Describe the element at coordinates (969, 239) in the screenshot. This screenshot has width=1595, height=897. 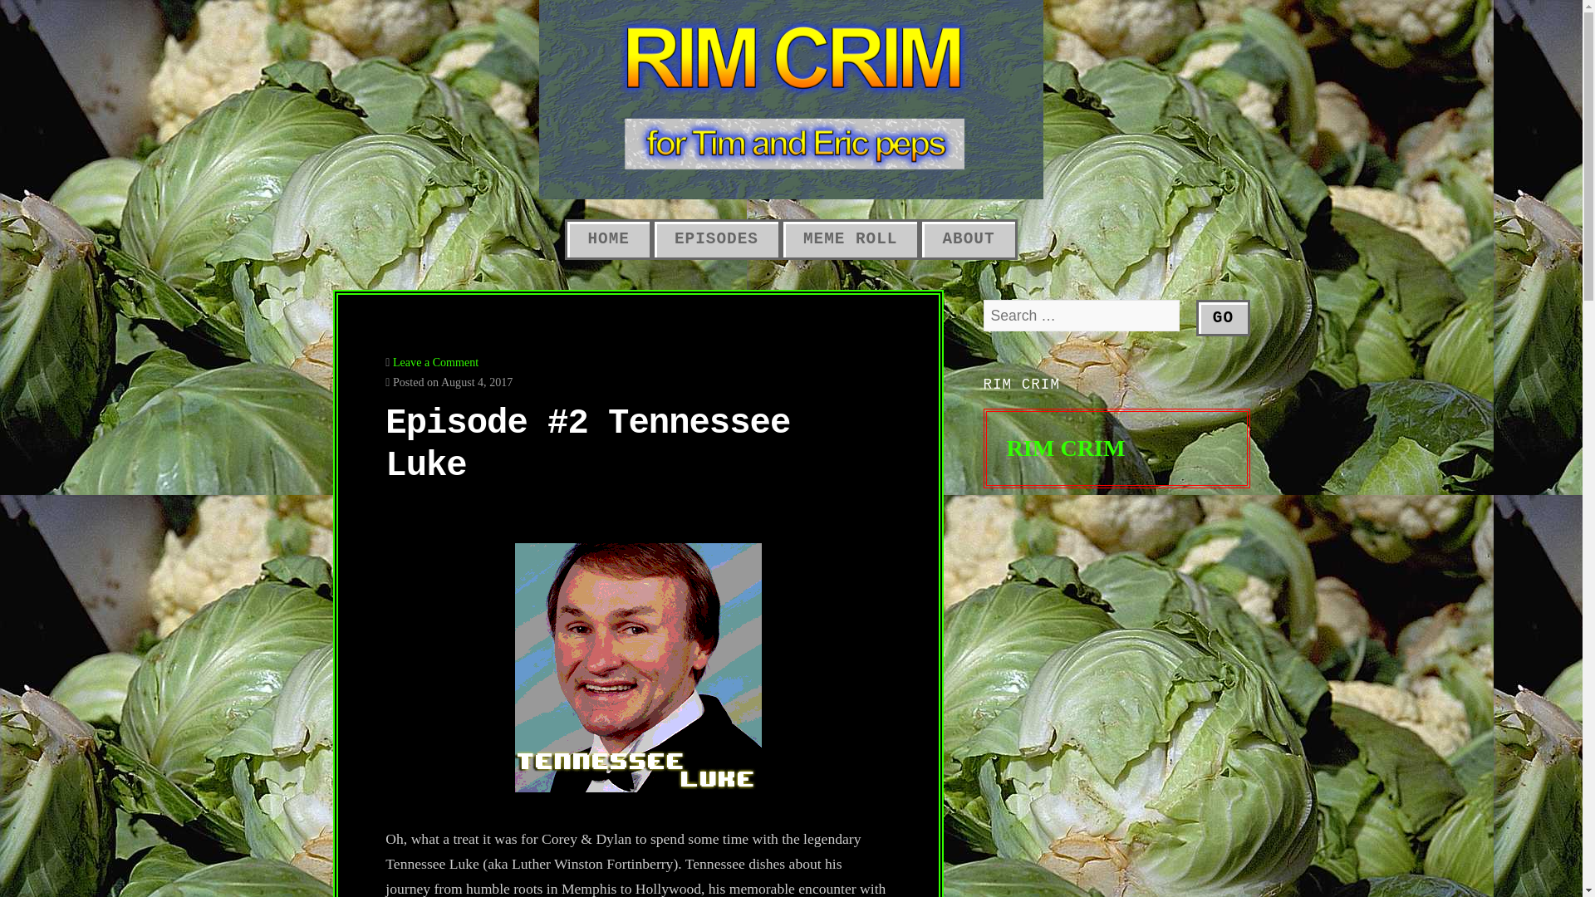
I see `ABOUT` at that location.